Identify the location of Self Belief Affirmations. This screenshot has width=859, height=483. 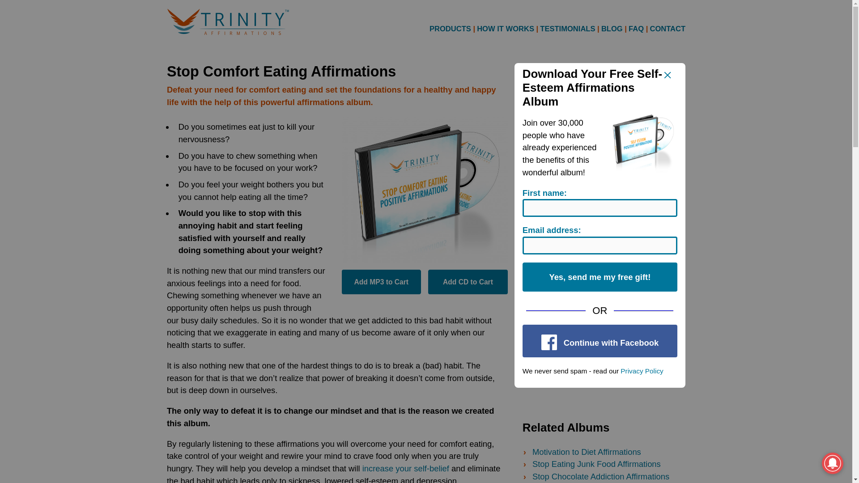
(406, 468).